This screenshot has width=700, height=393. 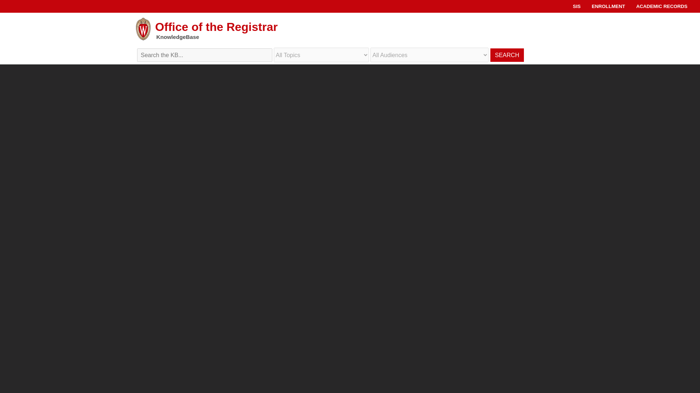 I want to click on Search, so click(x=350, y=50).